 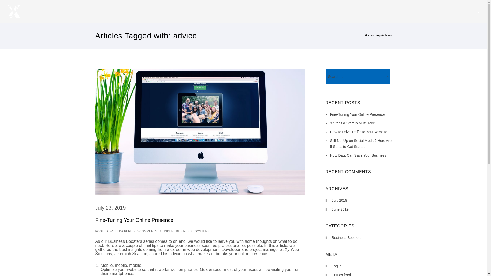 I want to click on Home, so click(x=368, y=35).